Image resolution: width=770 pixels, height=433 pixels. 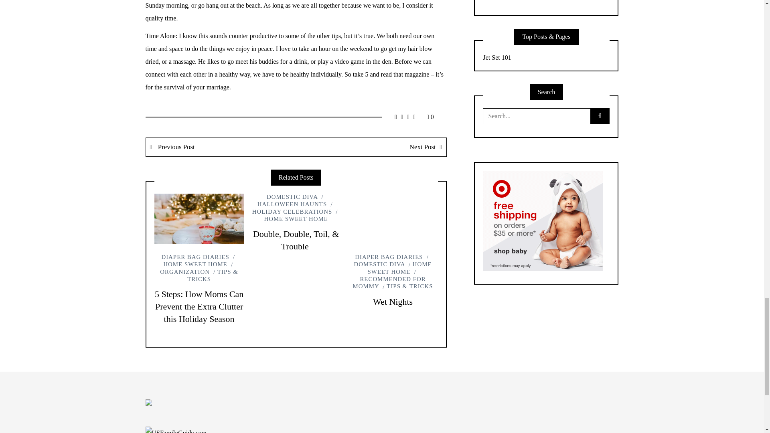 What do you see at coordinates (221, 147) in the screenshot?
I see `Previous Post` at bounding box center [221, 147].